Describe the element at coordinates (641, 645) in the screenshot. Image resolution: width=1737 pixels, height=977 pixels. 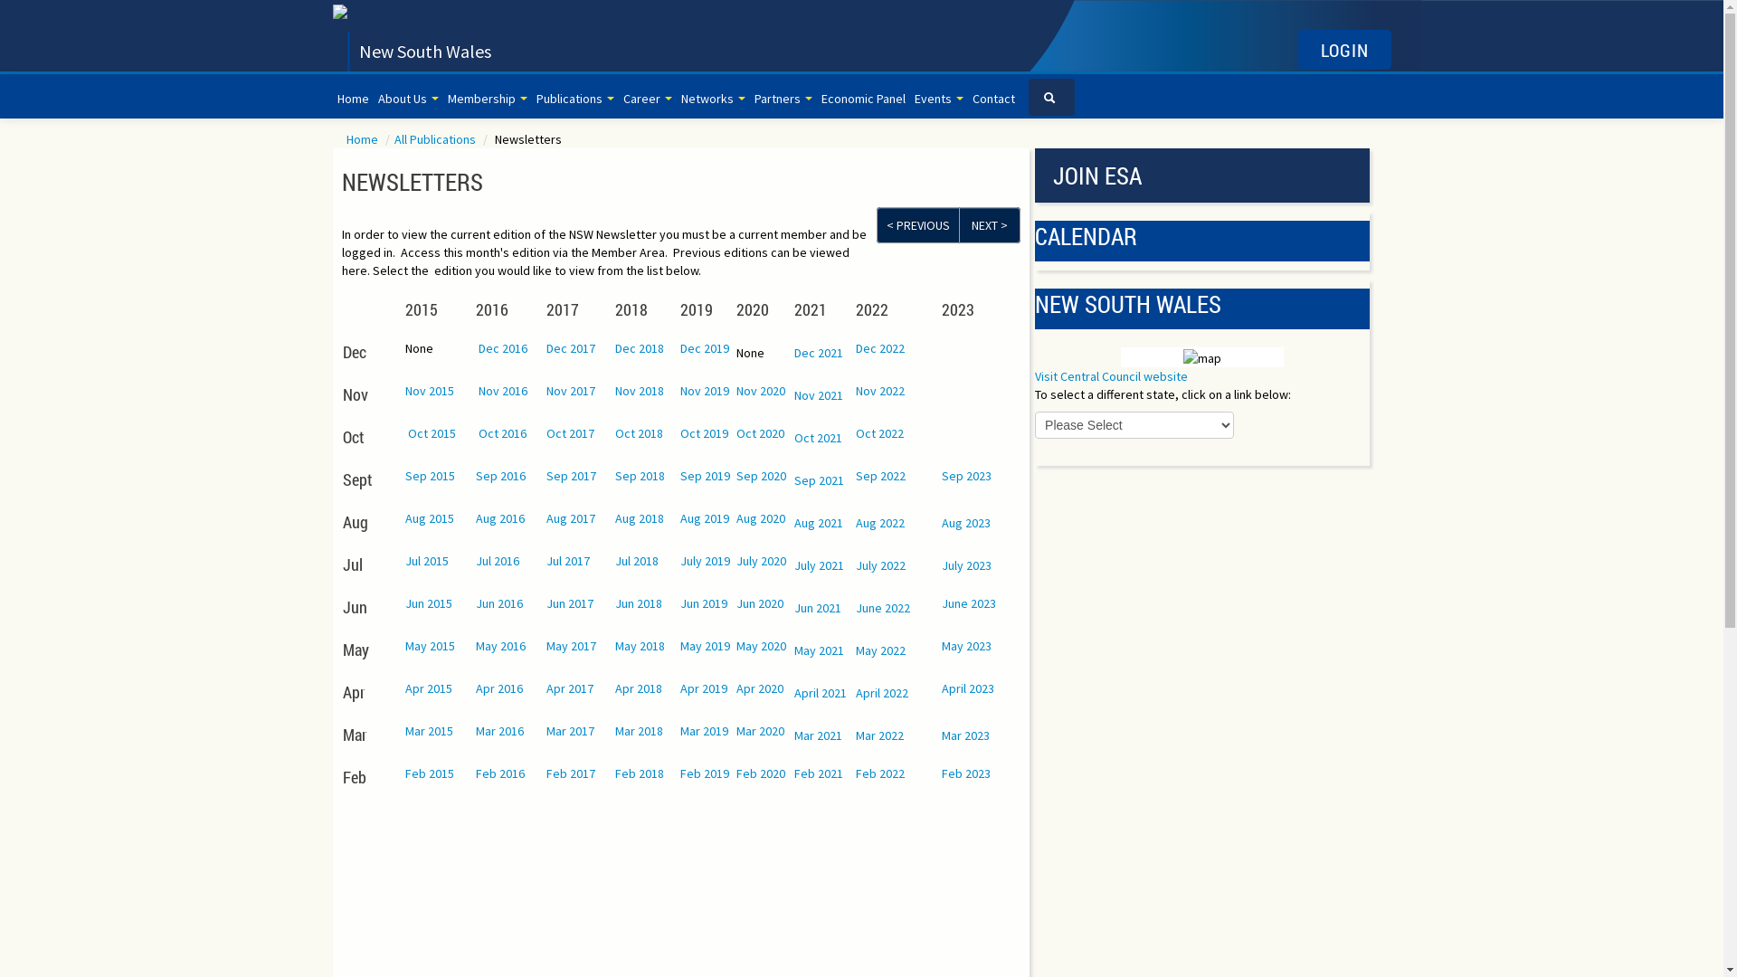
I see `May 2018` at that location.